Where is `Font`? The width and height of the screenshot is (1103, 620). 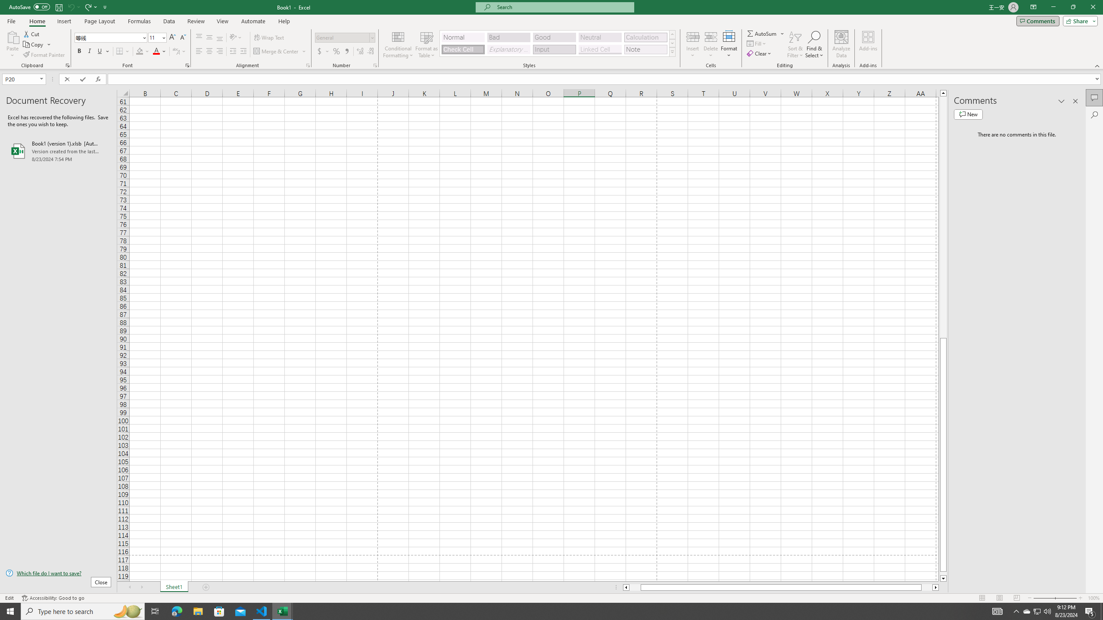 Font is located at coordinates (111, 38).